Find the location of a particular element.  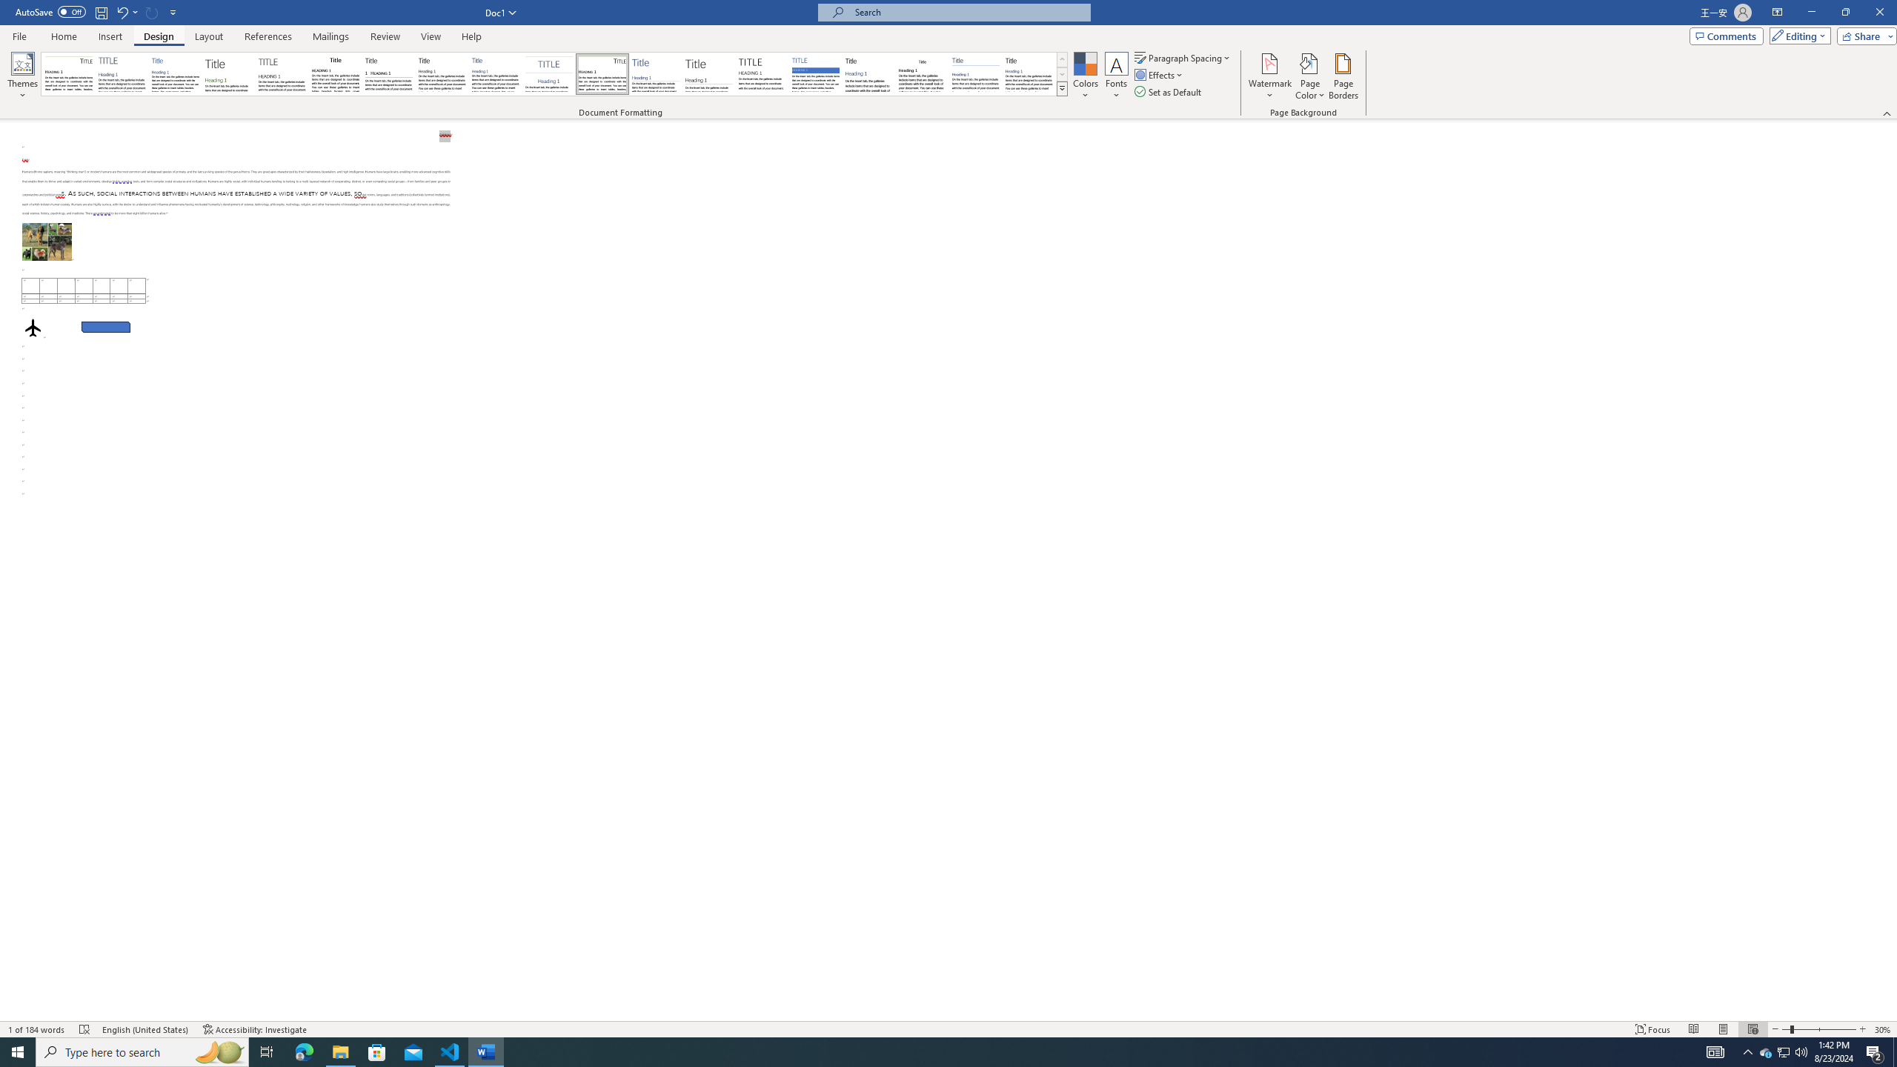

Word is located at coordinates (868, 74).